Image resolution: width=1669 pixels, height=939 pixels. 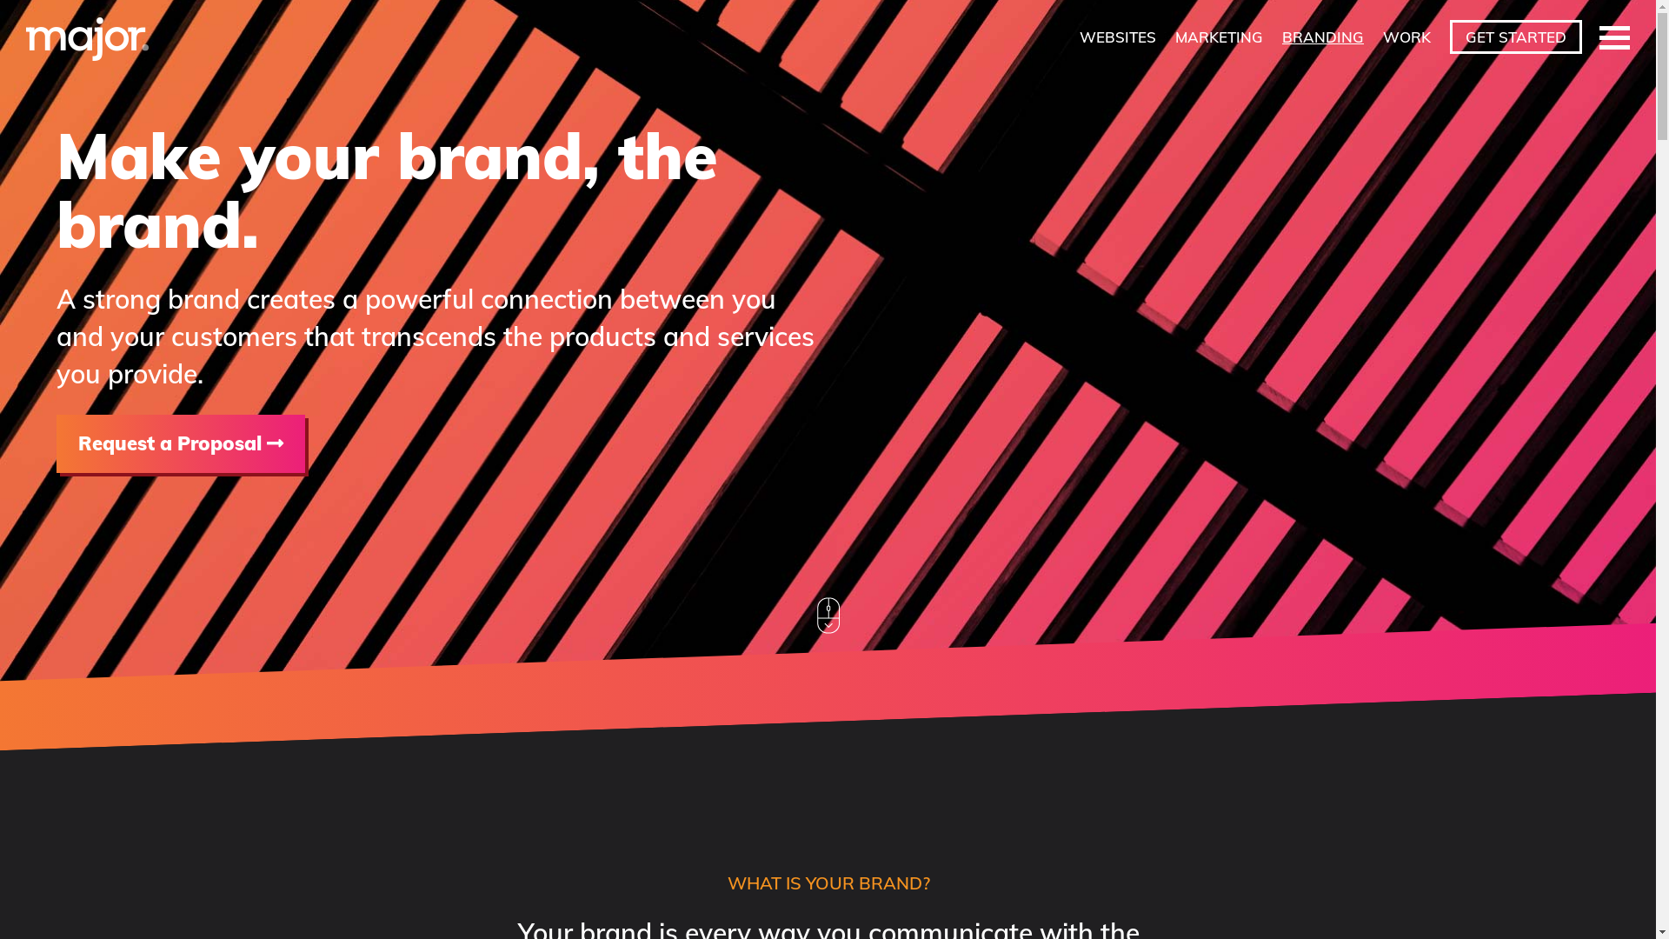 I want to click on GET STARTED, so click(x=1516, y=37).